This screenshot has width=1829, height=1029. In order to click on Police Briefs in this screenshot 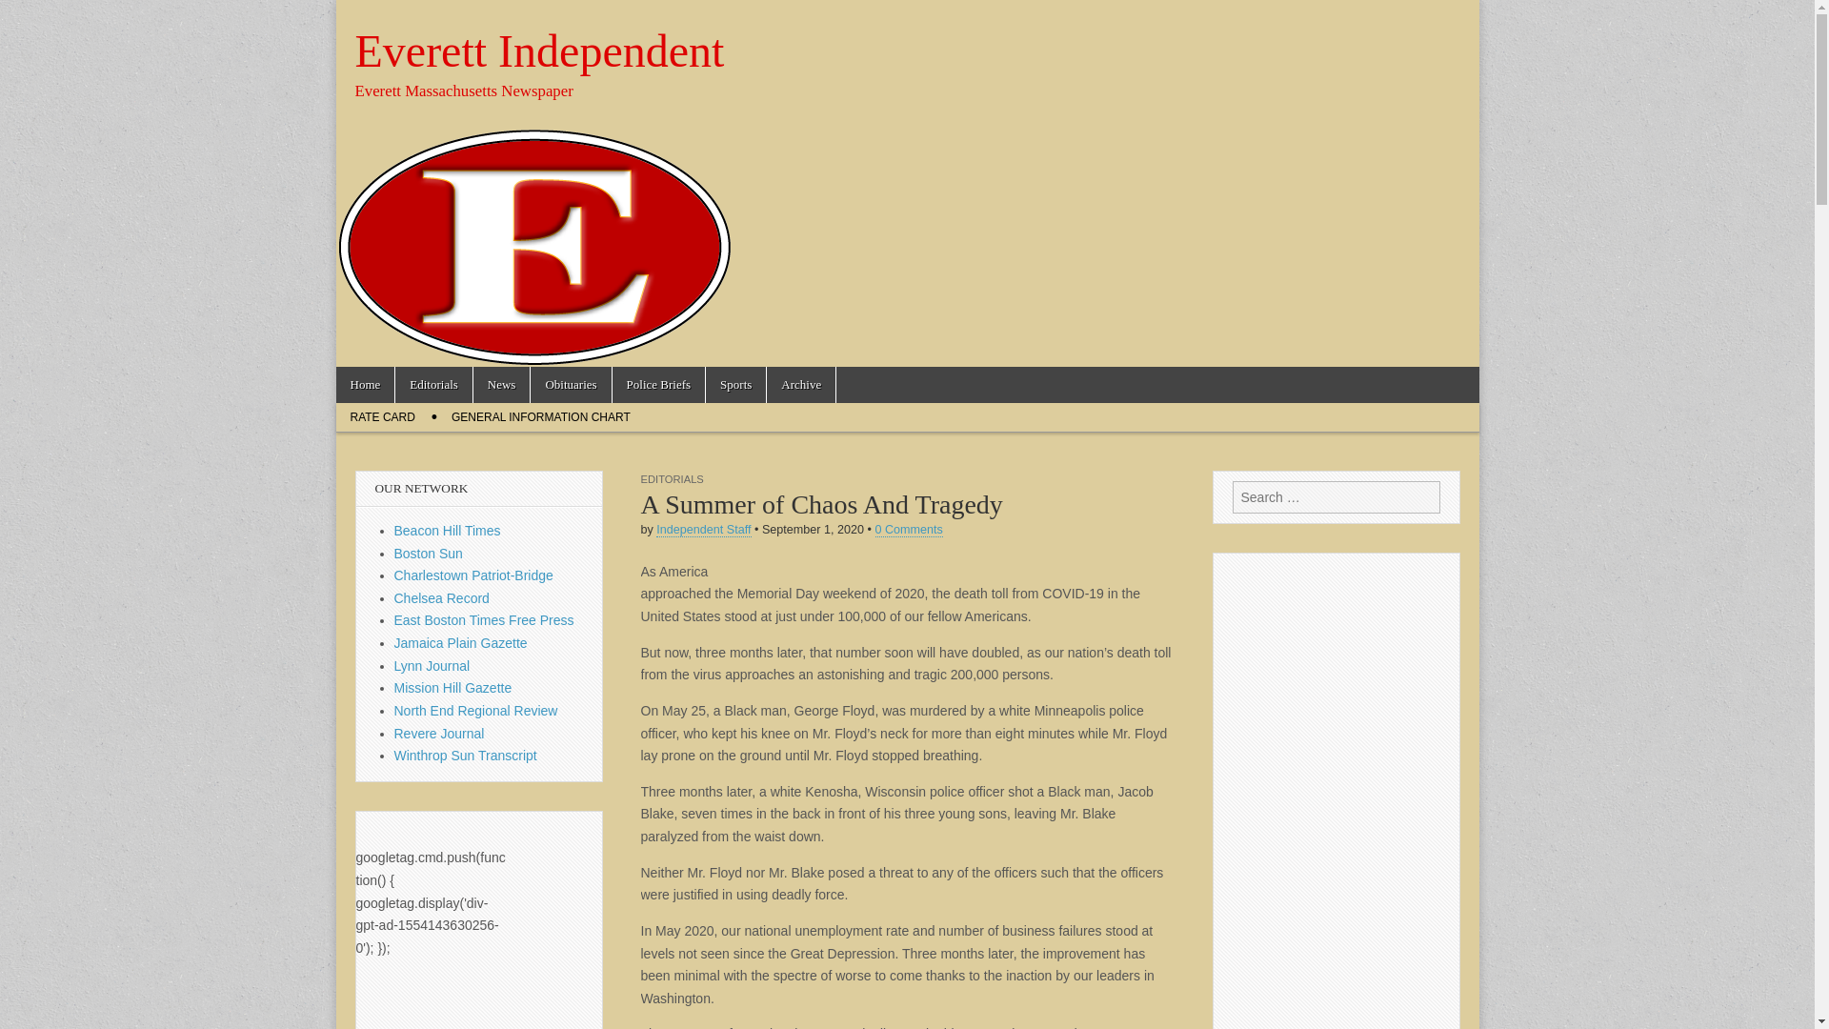, I will do `click(659, 385)`.